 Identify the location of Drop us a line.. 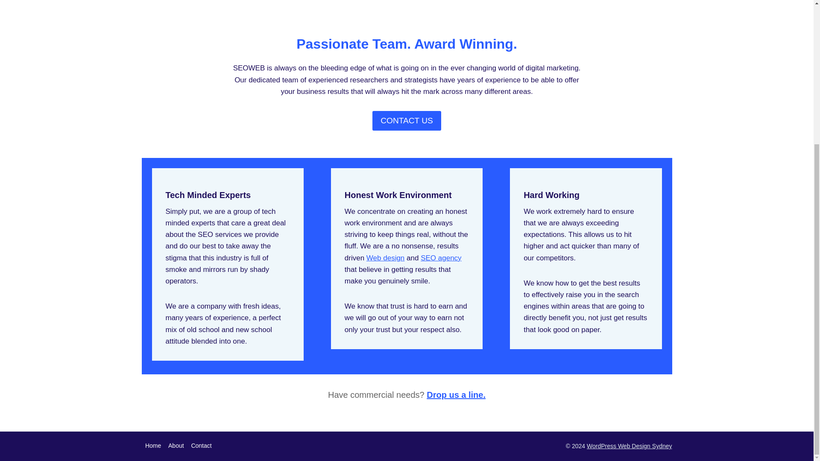
(456, 394).